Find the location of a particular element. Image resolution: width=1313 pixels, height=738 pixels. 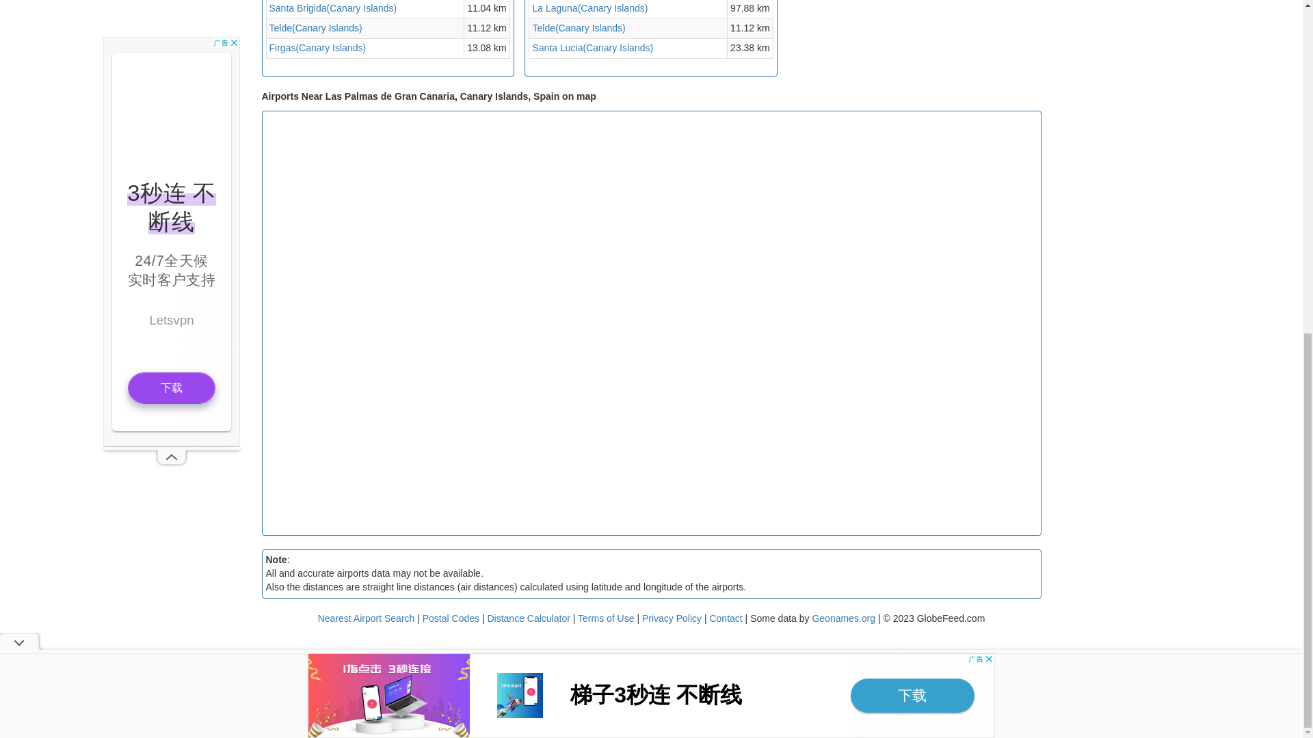

Privacy Policy is located at coordinates (673, 618).